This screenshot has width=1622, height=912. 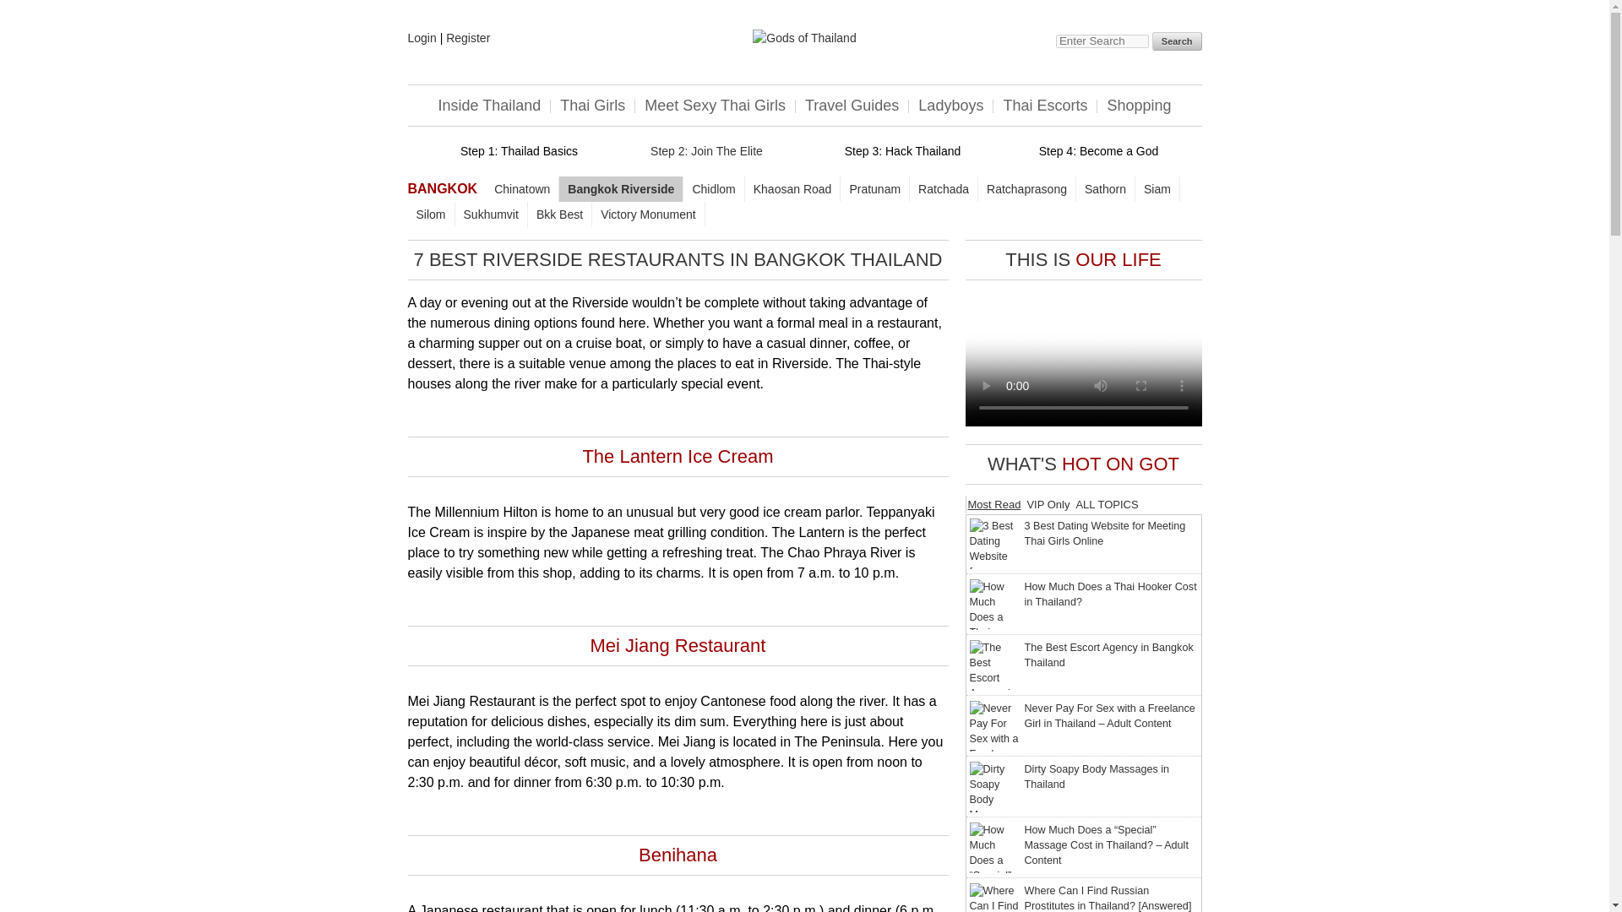 What do you see at coordinates (995, 605) in the screenshot?
I see `How Much Does a Thai Hooker Cost in Thailand?` at bounding box center [995, 605].